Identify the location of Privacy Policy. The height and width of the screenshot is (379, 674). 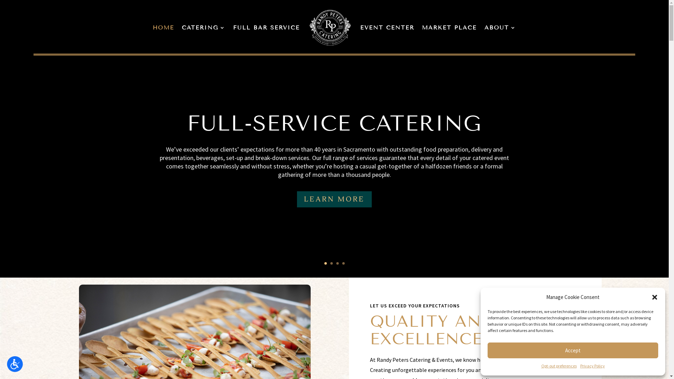
(592, 366).